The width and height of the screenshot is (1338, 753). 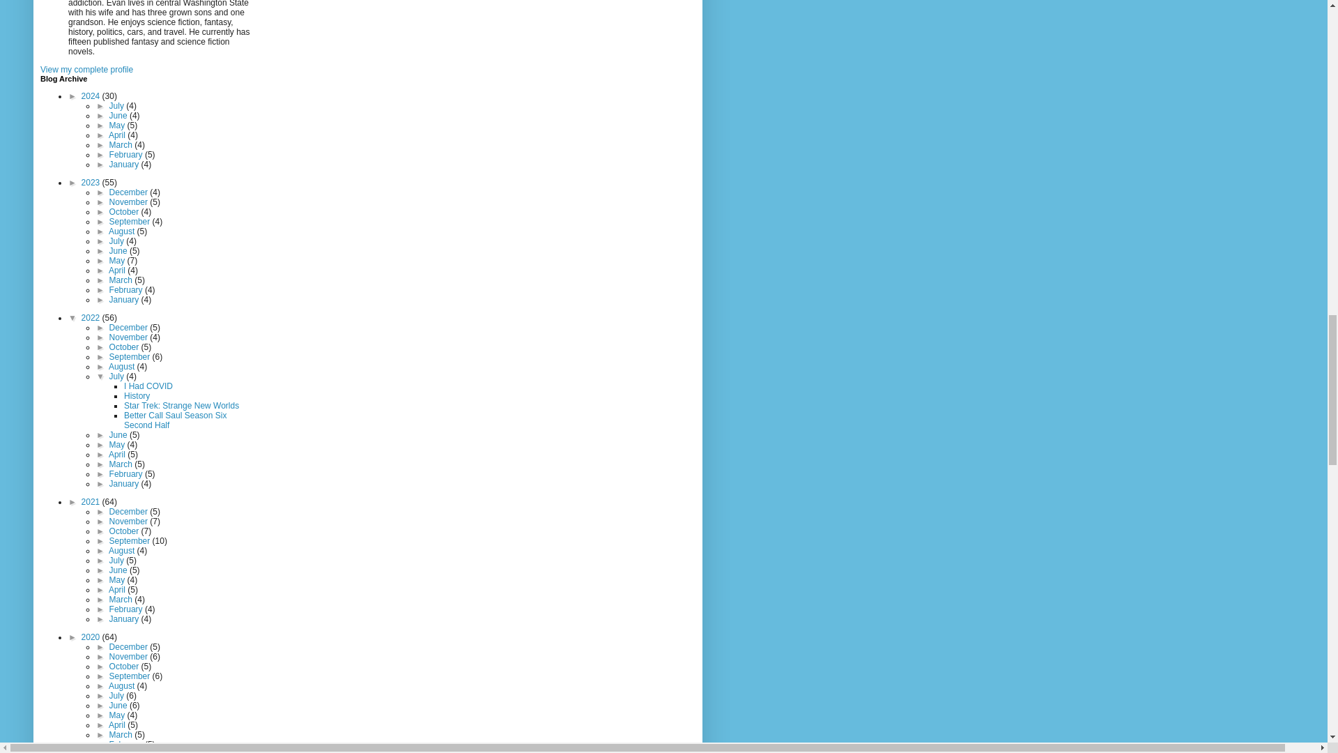 What do you see at coordinates (117, 135) in the screenshot?
I see `April` at bounding box center [117, 135].